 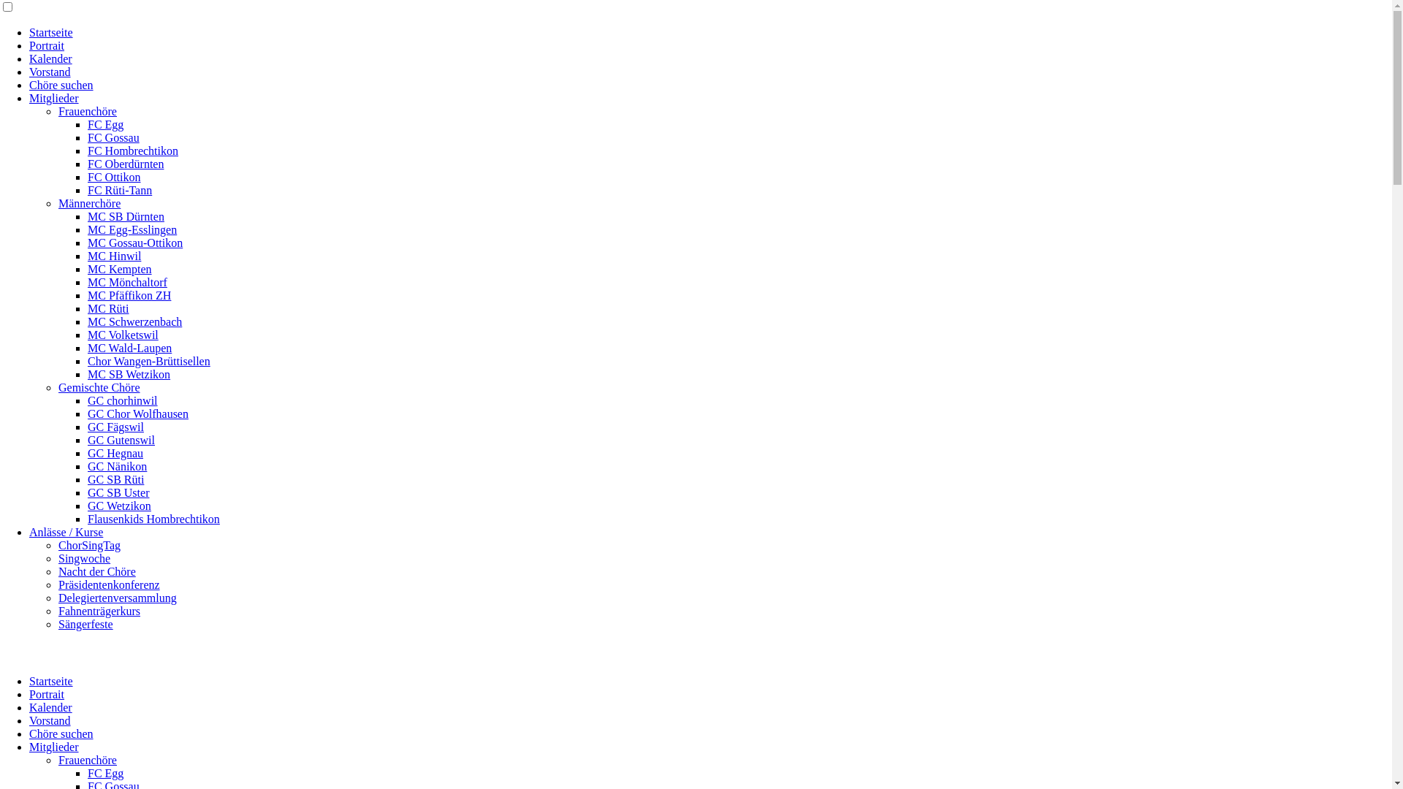 What do you see at coordinates (85, 558) in the screenshot?
I see `Singwoche` at bounding box center [85, 558].